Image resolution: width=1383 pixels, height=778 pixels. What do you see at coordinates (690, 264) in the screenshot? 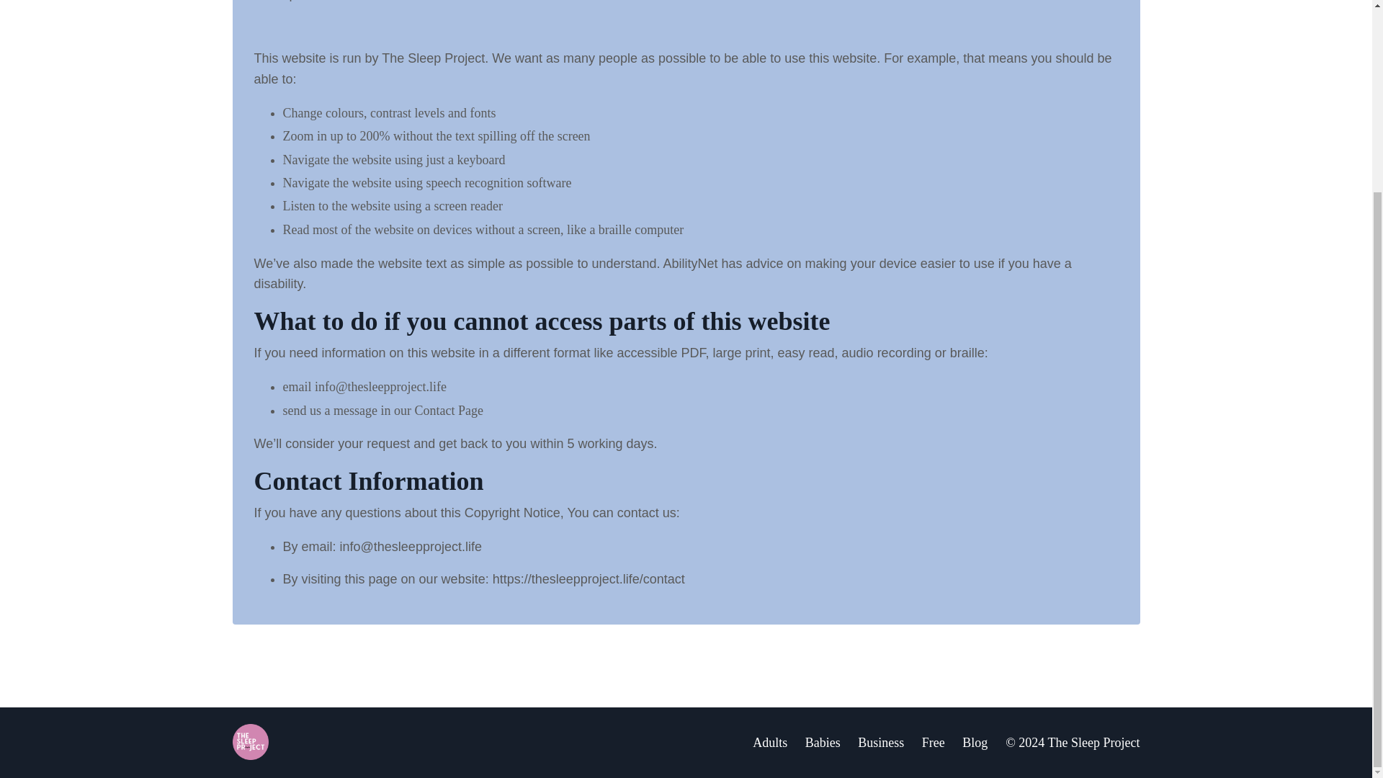
I see `AbilityNet` at bounding box center [690, 264].